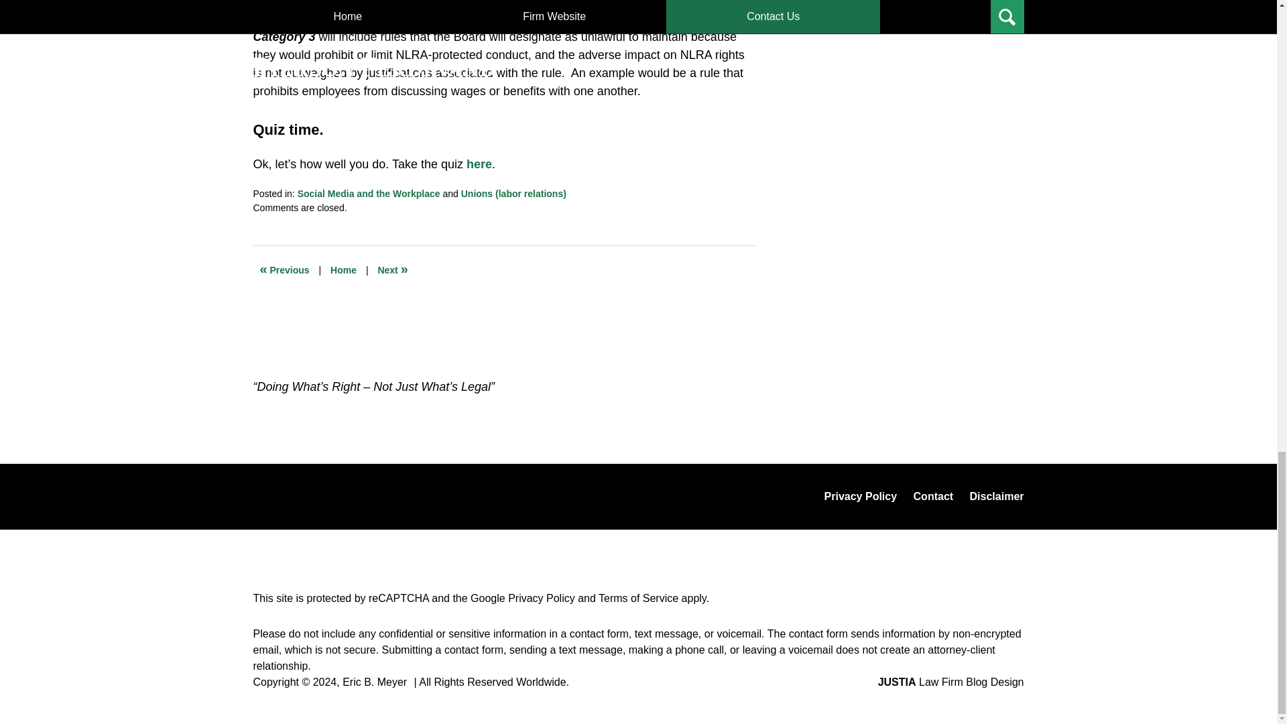  I want to click on Privacy Policy, so click(861, 496).